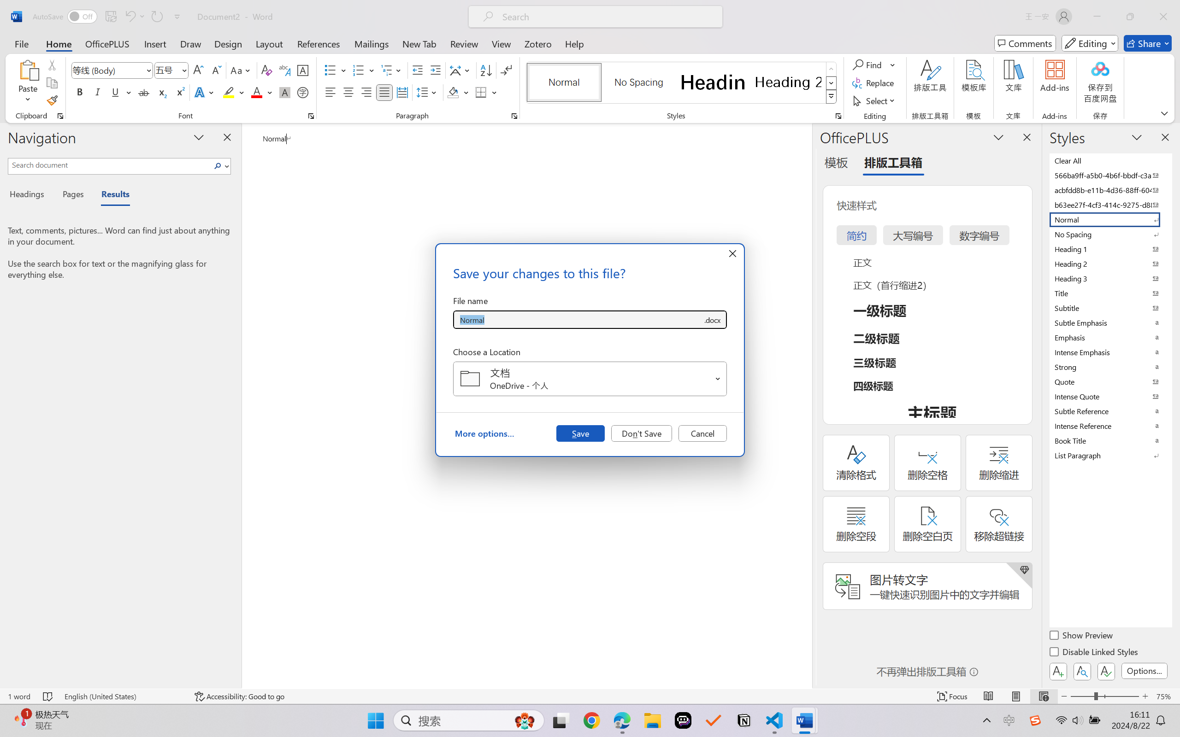 This screenshot has width=1180, height=737. What do you see at coordinates (80, 92) in the screenshot?
I see `Bold` at bounding box center [80, 92].